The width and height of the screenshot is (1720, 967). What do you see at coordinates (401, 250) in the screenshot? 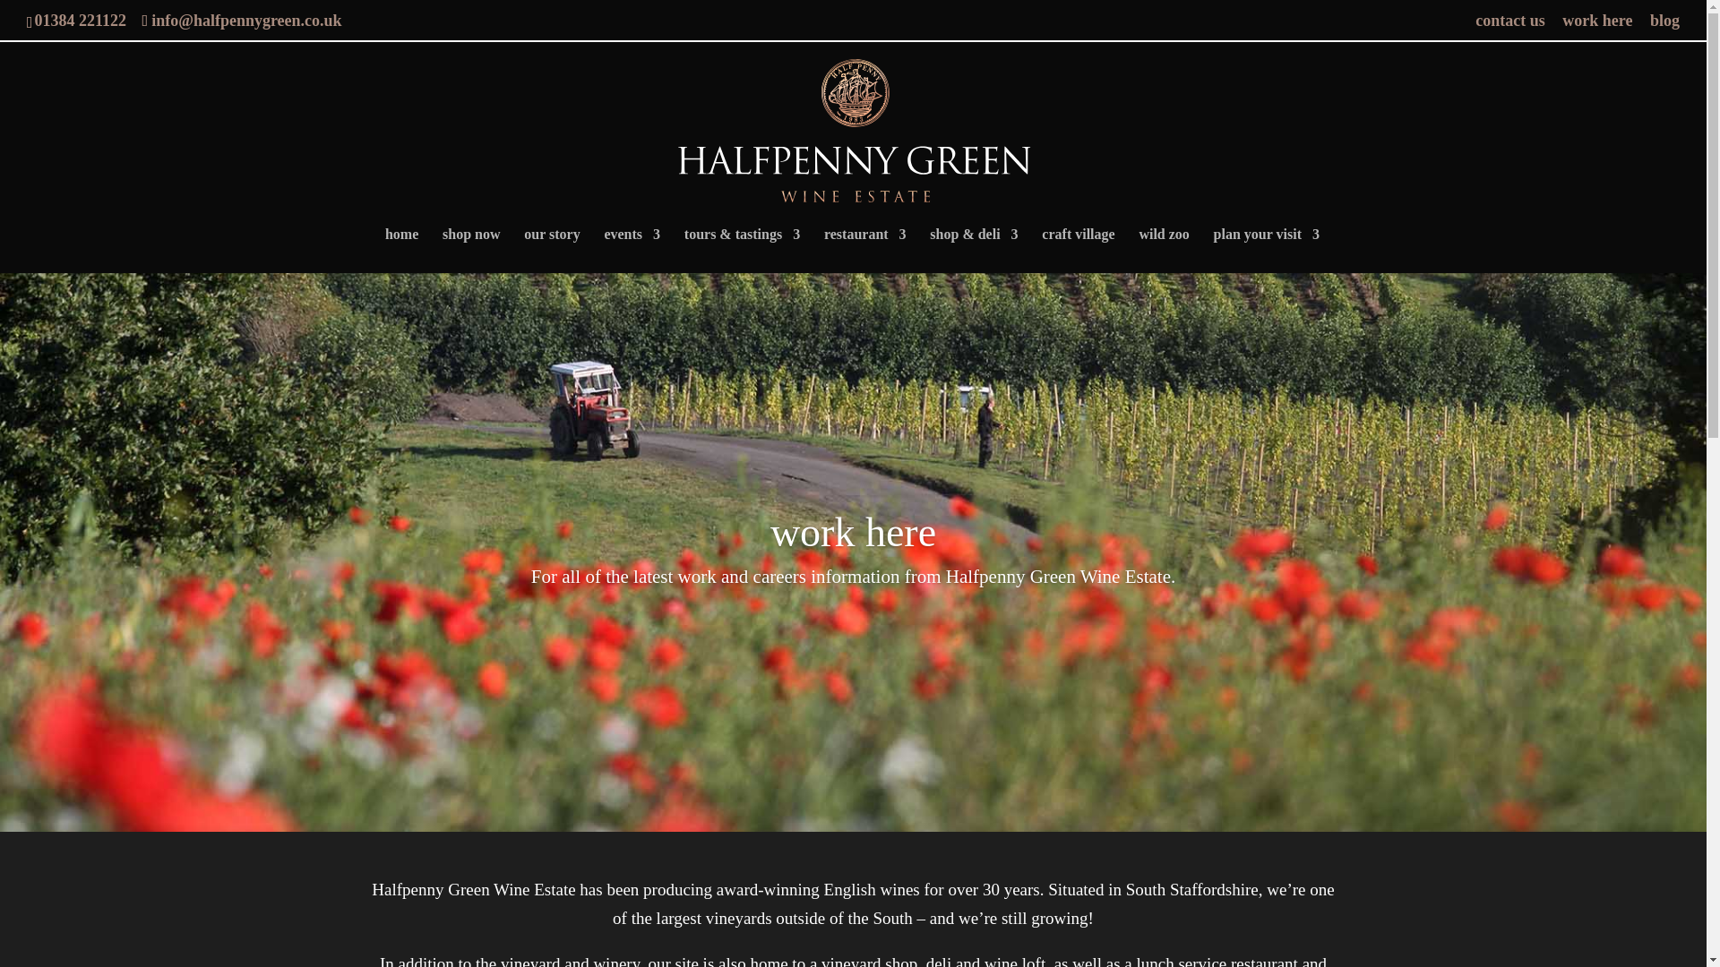
I see `home` at bounding box center [401, 250].